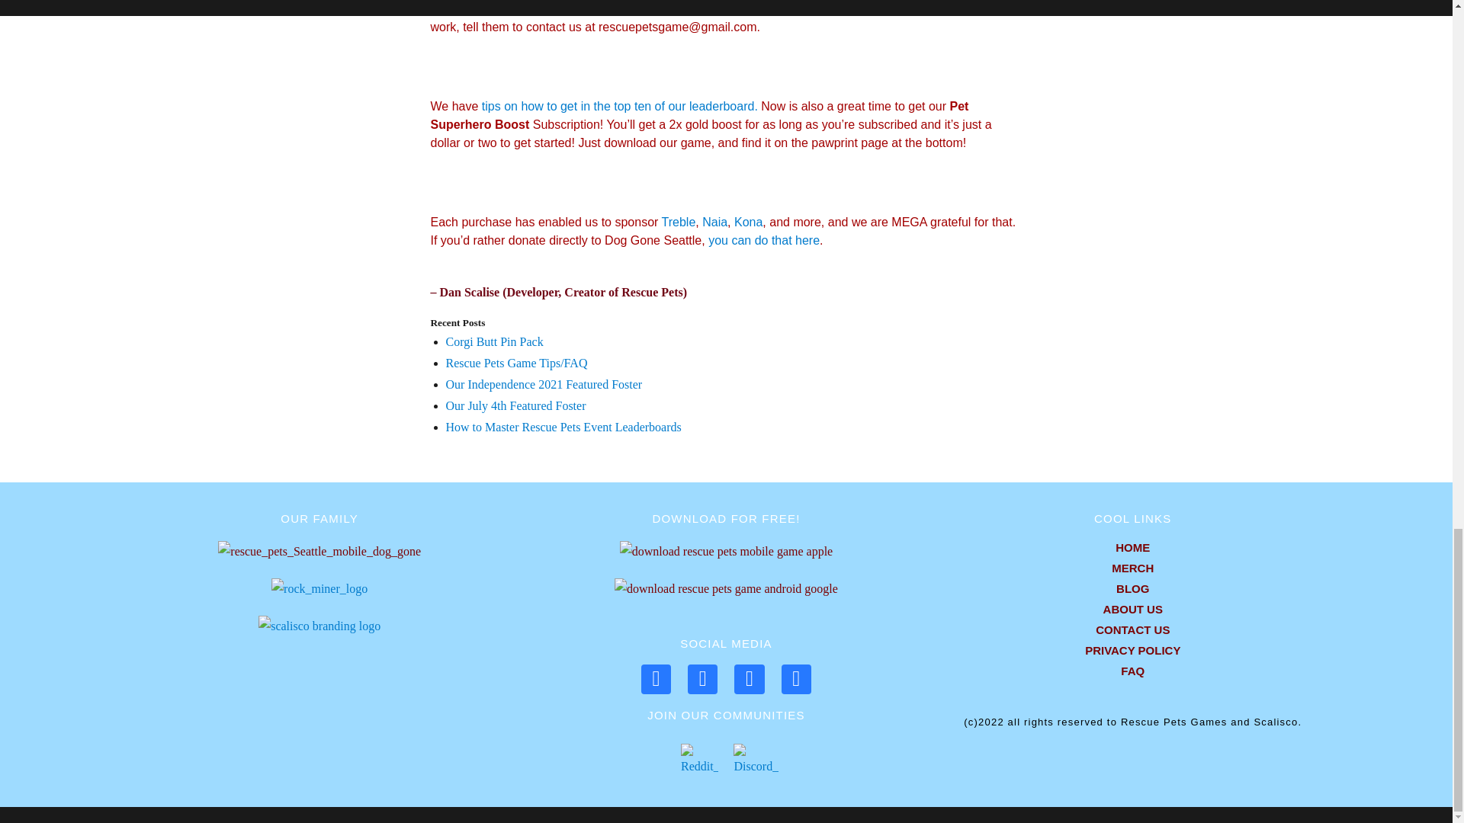  I want to click on CONTACT US, so click(1132, 629).